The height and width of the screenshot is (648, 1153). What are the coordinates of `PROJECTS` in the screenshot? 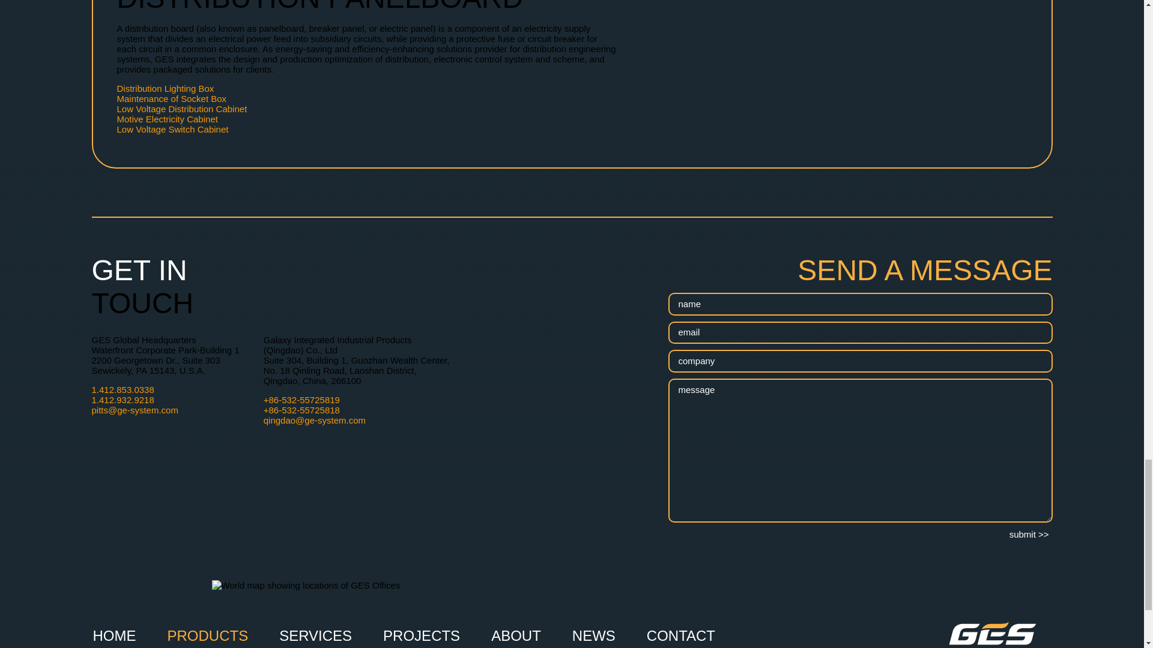 It's located at (422, 635).